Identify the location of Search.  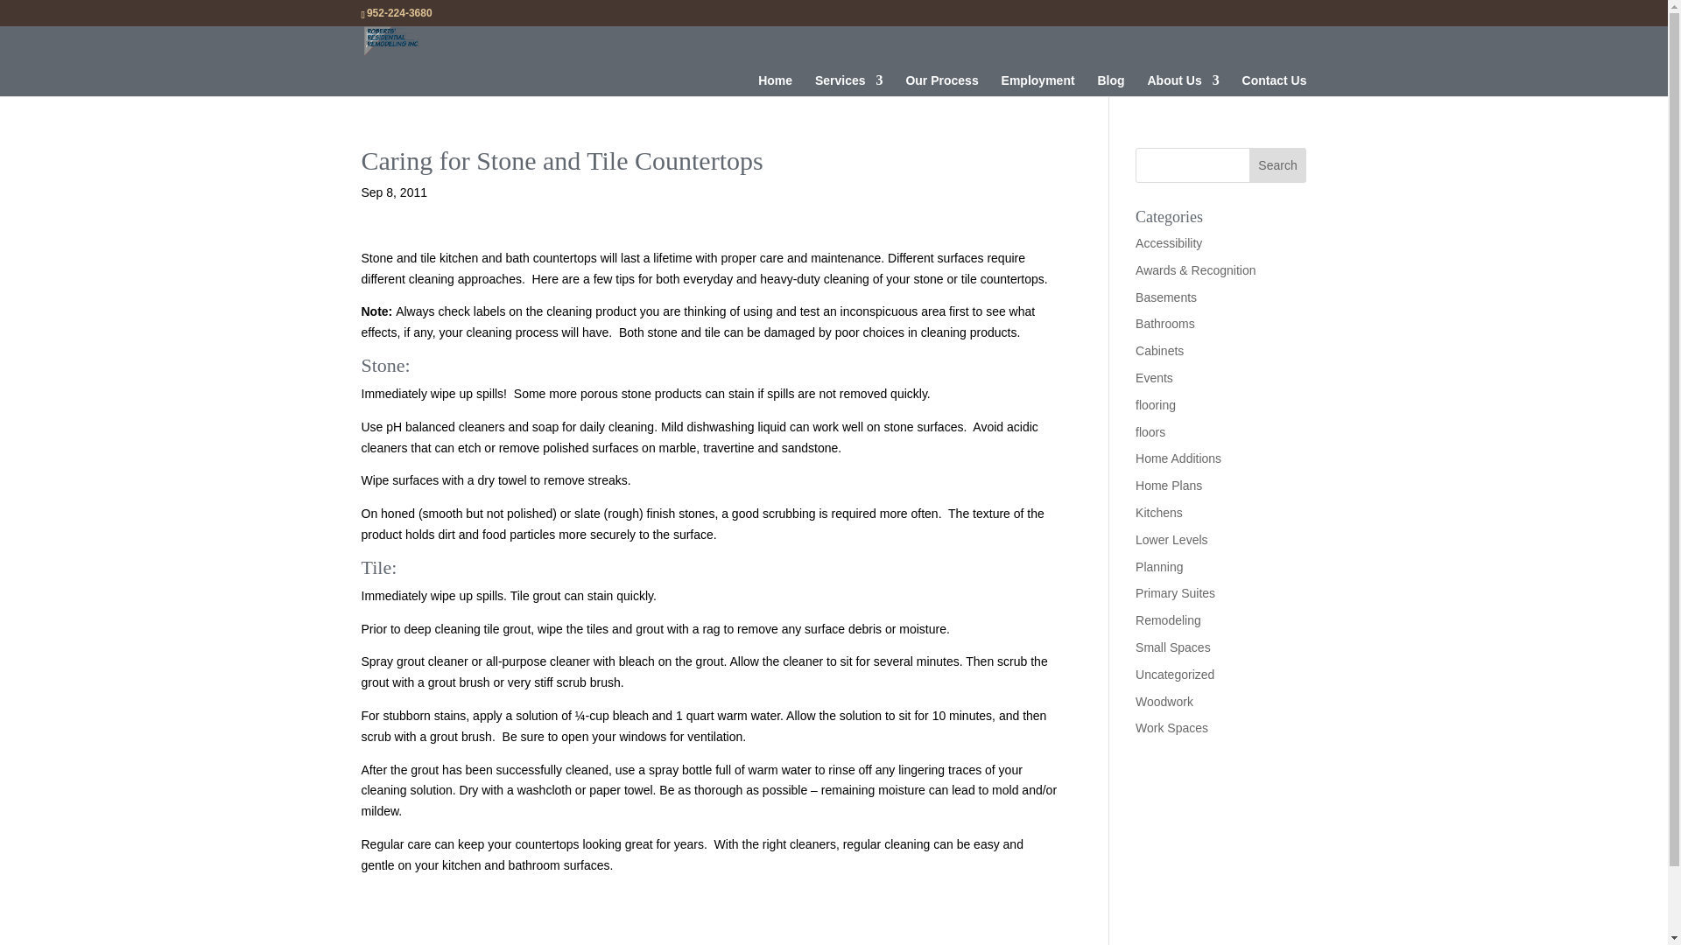
(1278, 164).